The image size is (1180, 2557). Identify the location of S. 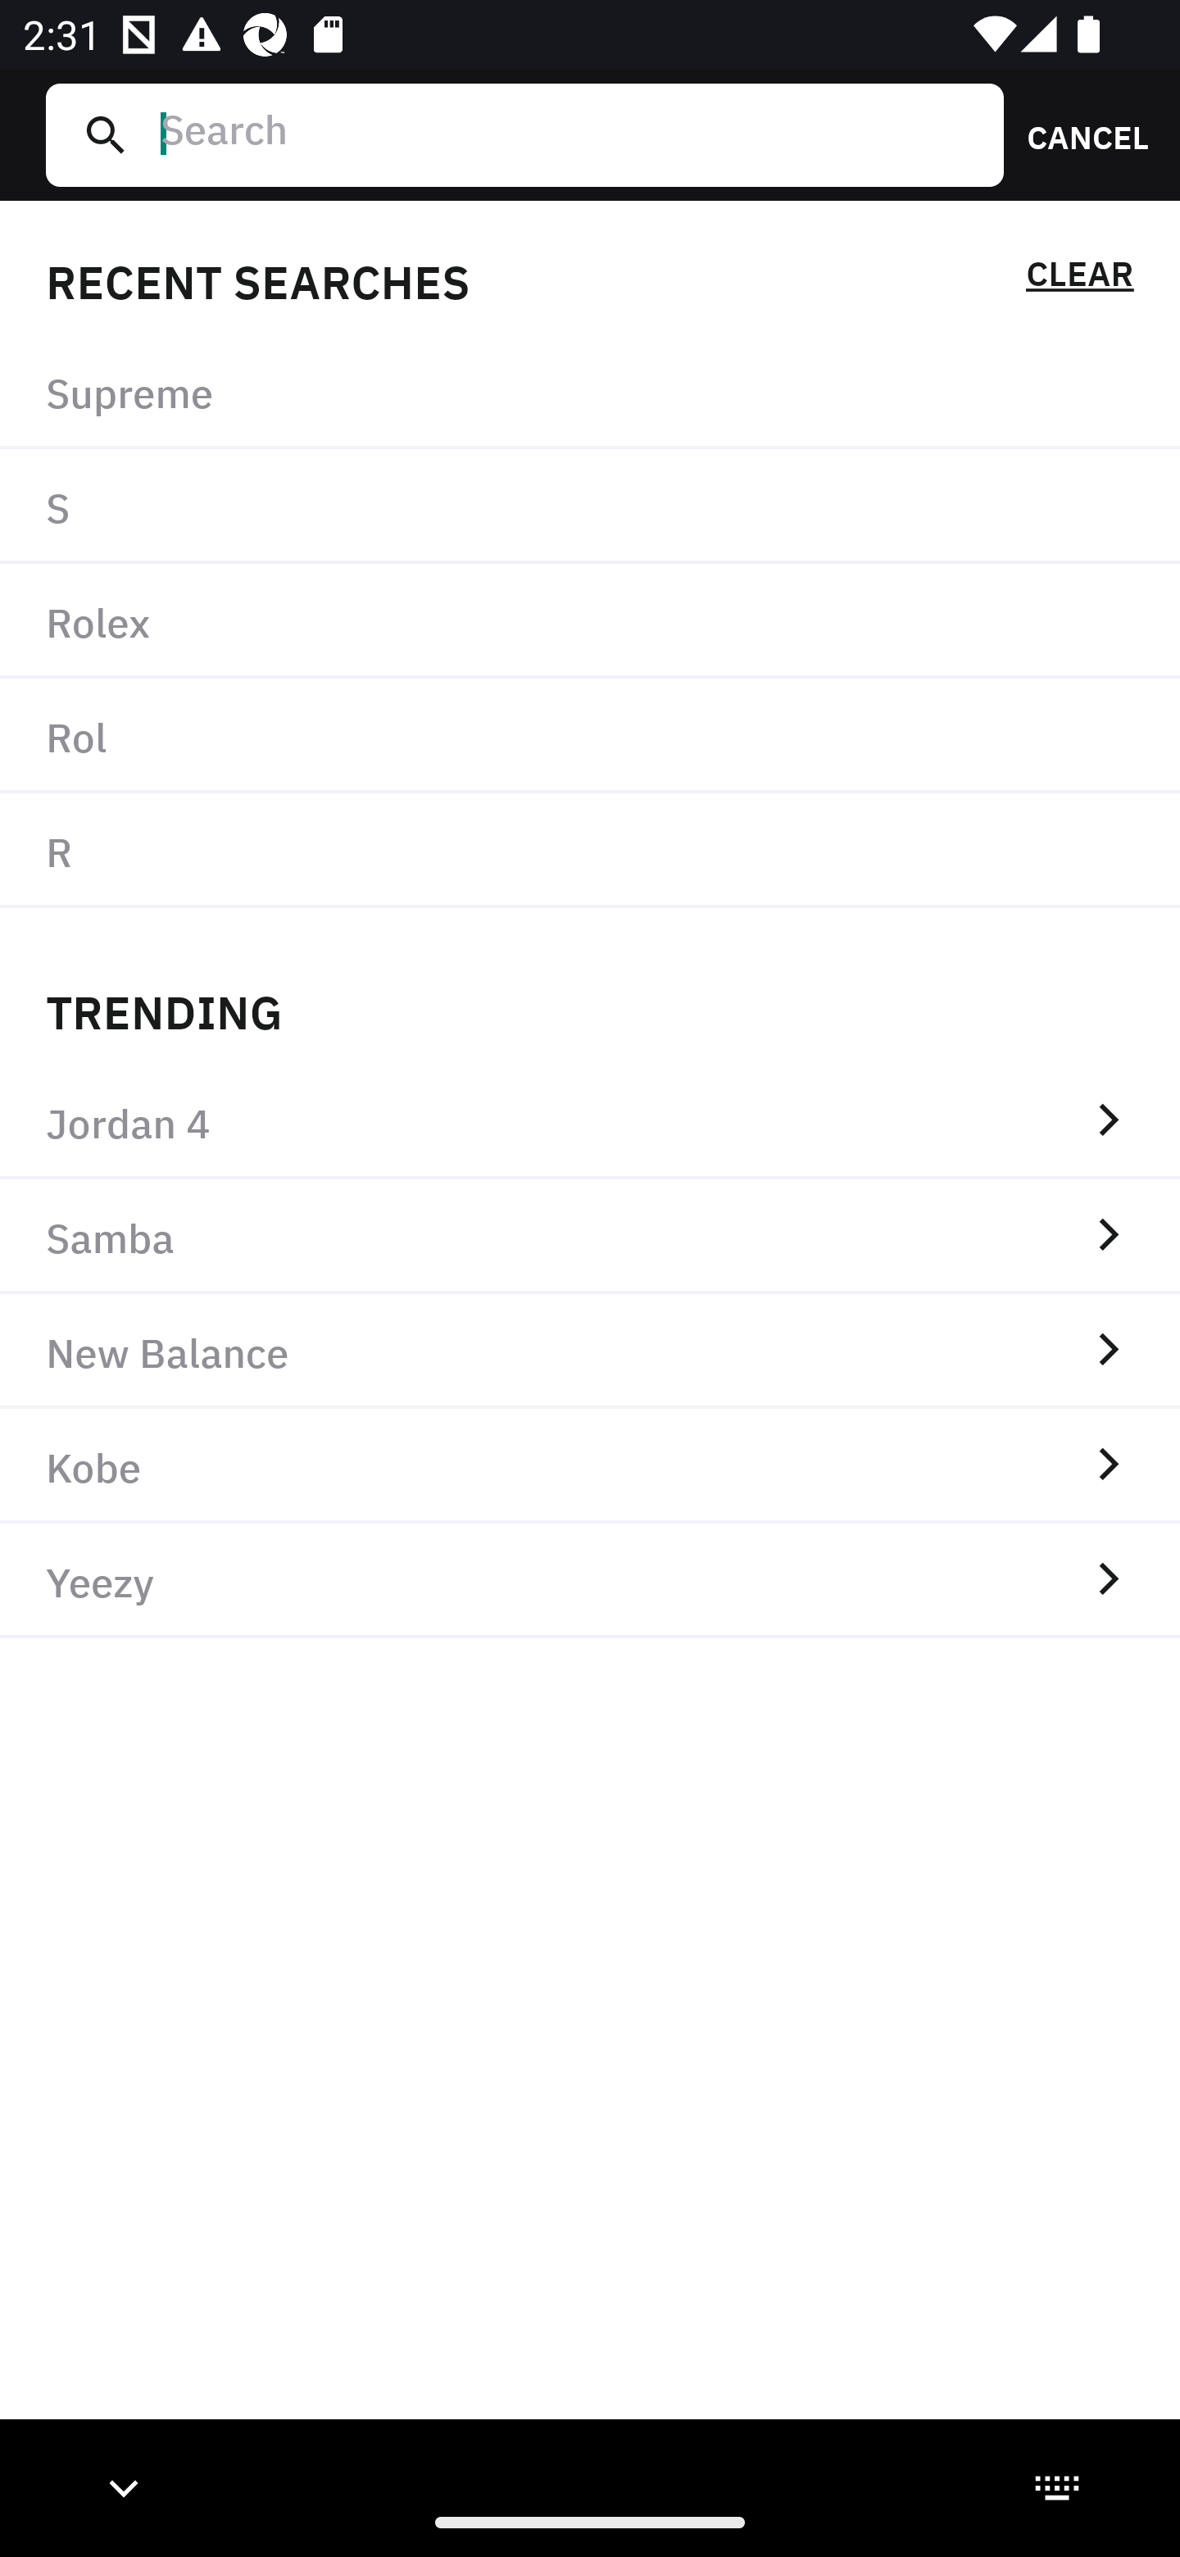
(590, 507).